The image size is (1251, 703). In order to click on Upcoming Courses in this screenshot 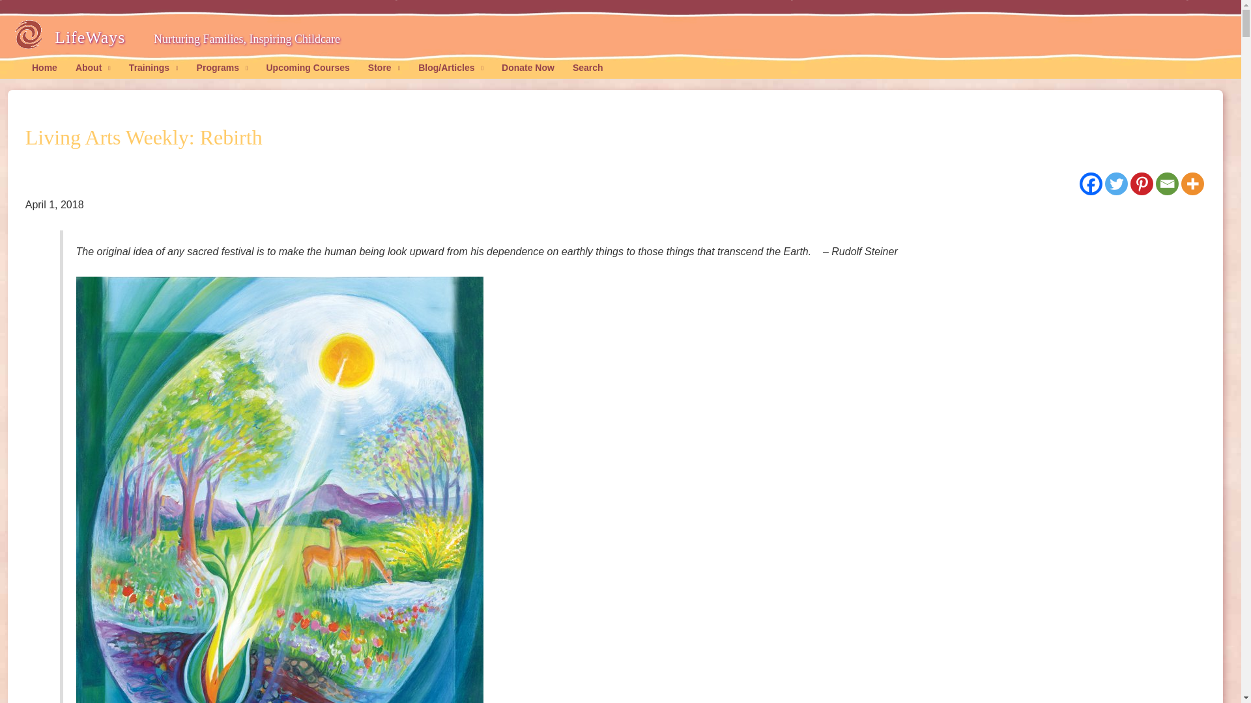, I will do `click(307, 68)`.